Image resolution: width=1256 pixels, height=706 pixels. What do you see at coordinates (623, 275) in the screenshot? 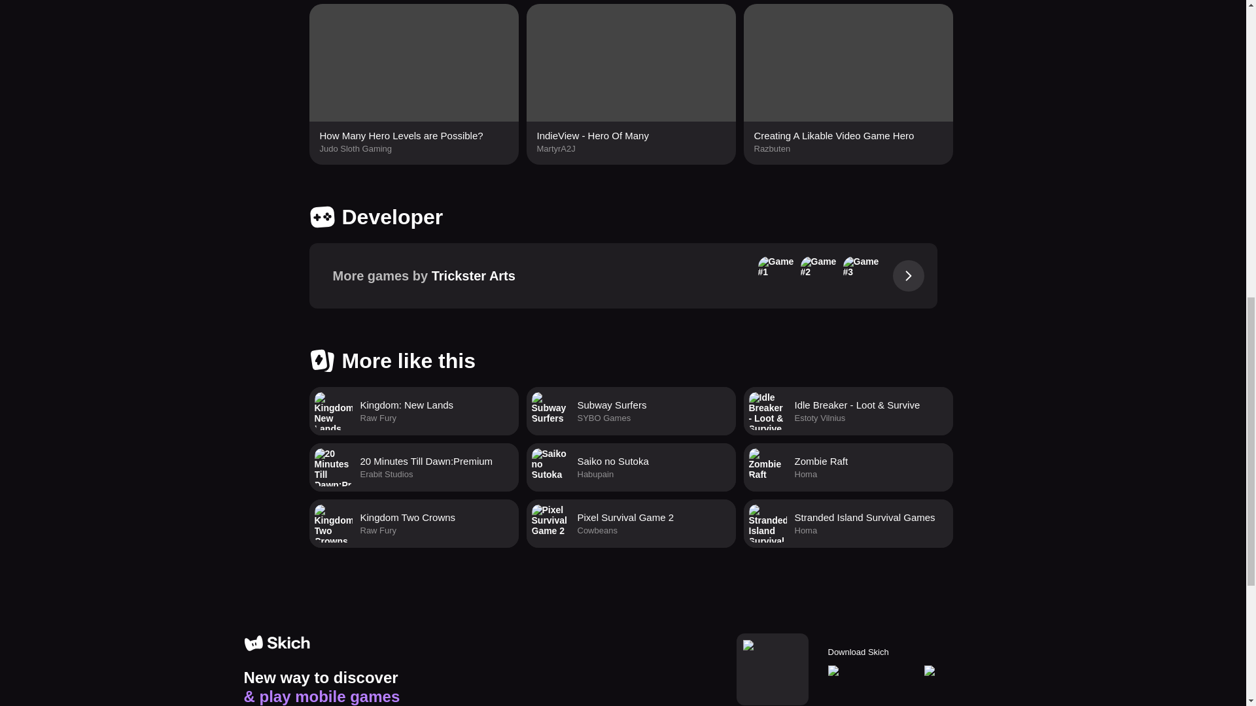
I see `More games by Trickster Arts` at bounding box center [623, 275].